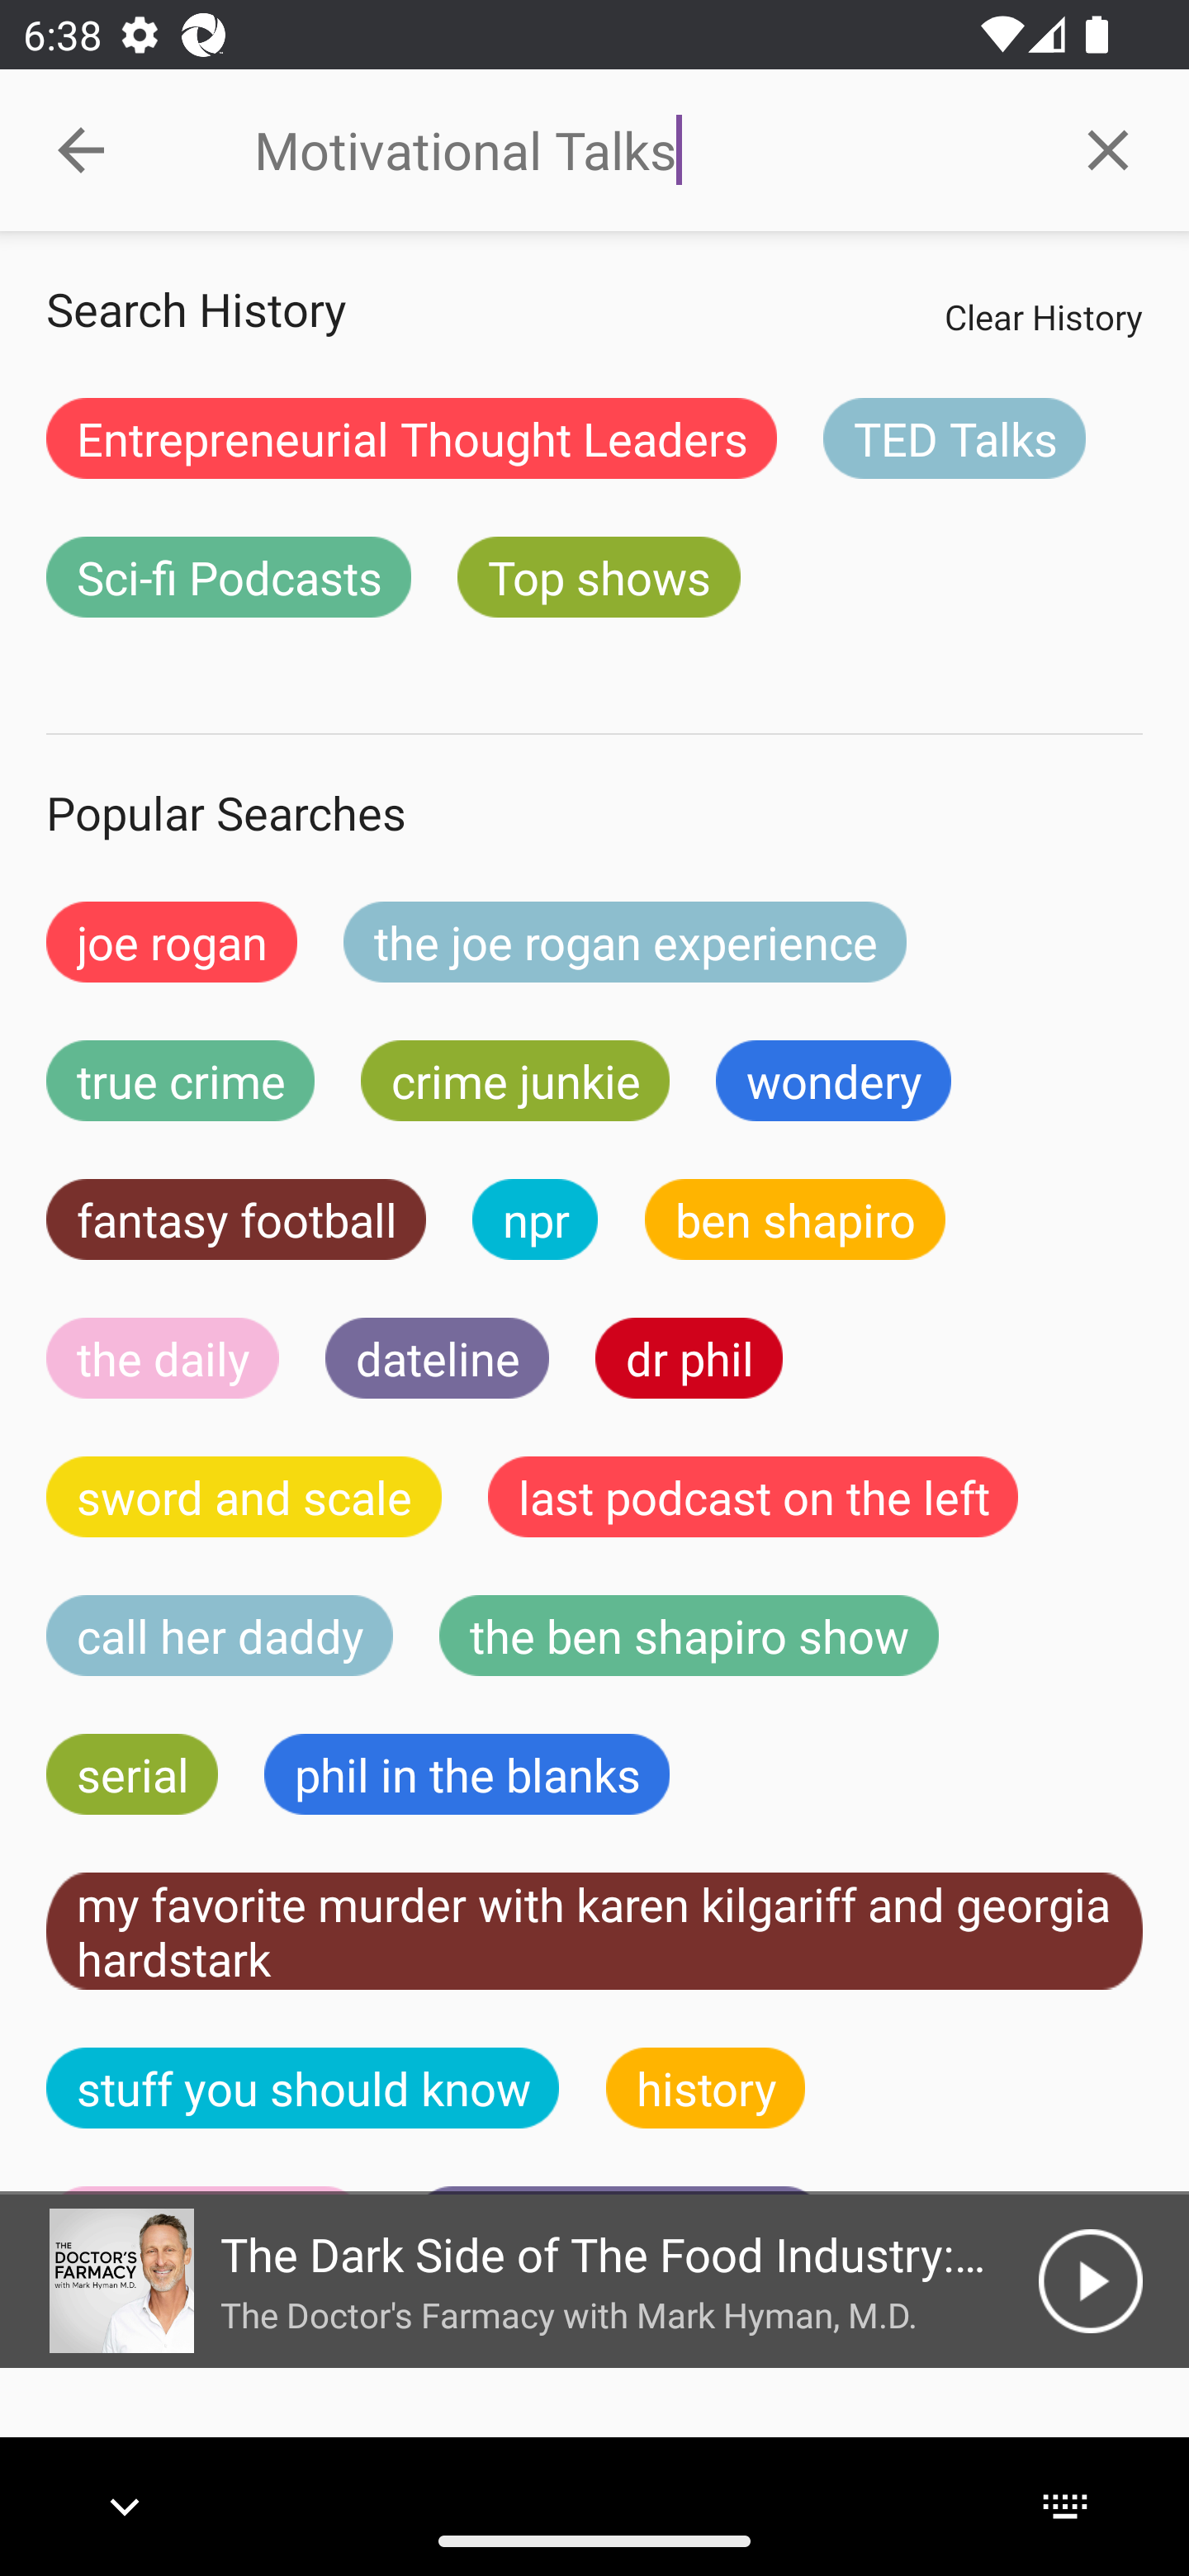 This screenshot has width=1189, height=2576. I want to click on joe rogan, so click(172, 941).